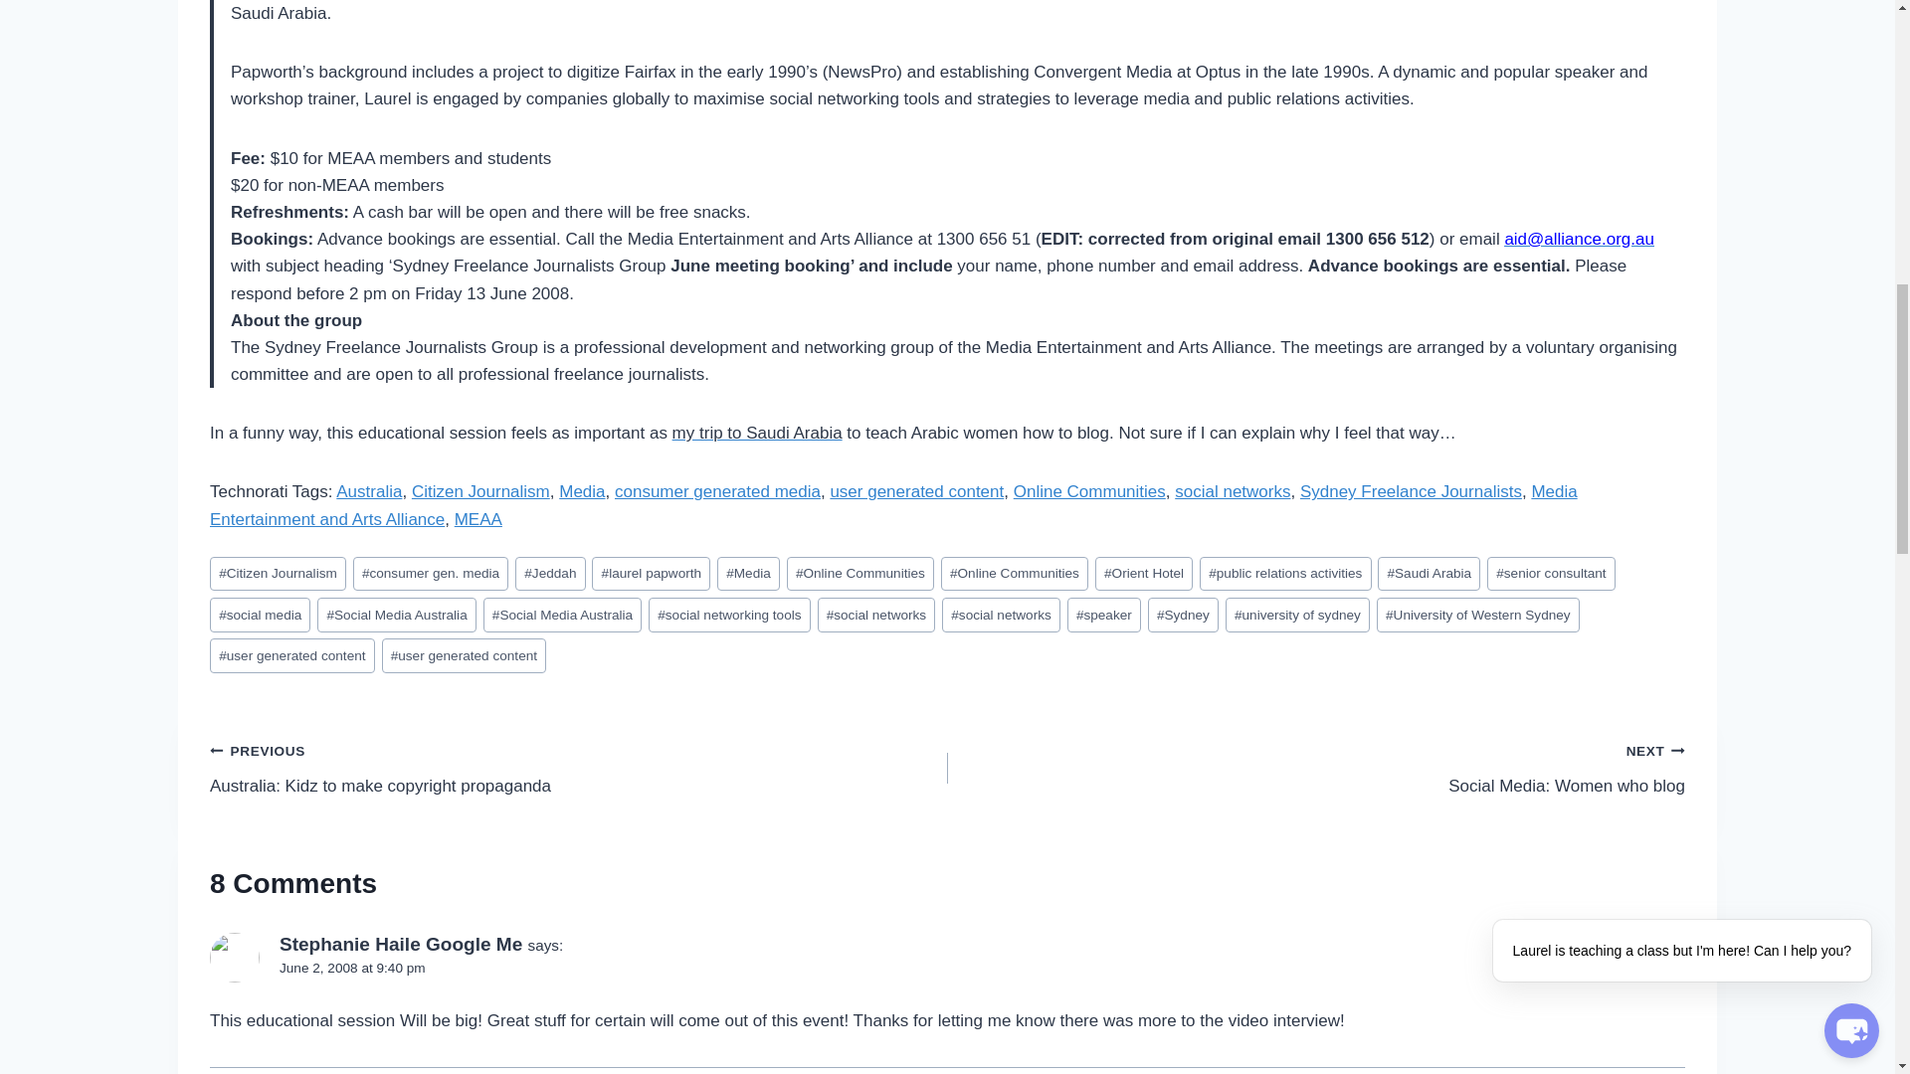 The image size is (1910, 1074). I want to click on Saudi Arabia, so click(1429, 575).